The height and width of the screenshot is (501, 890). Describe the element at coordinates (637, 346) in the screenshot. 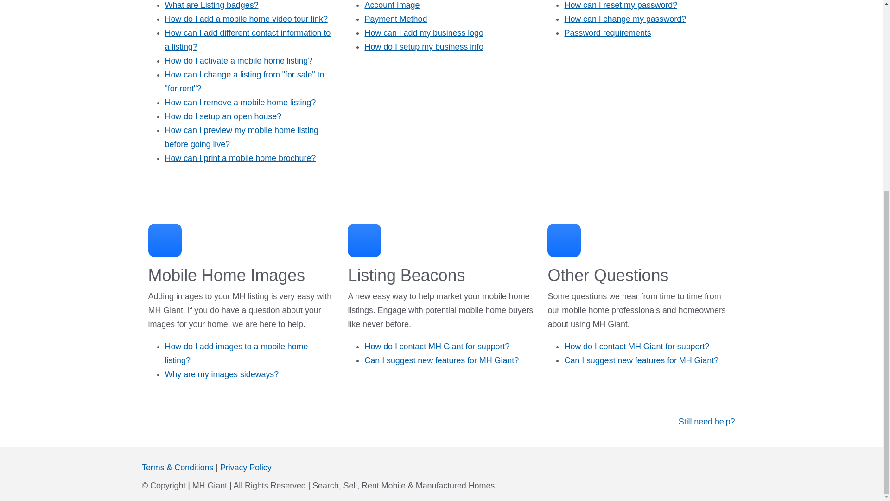

I see `How do I contact MH Giant for support?` at that location.